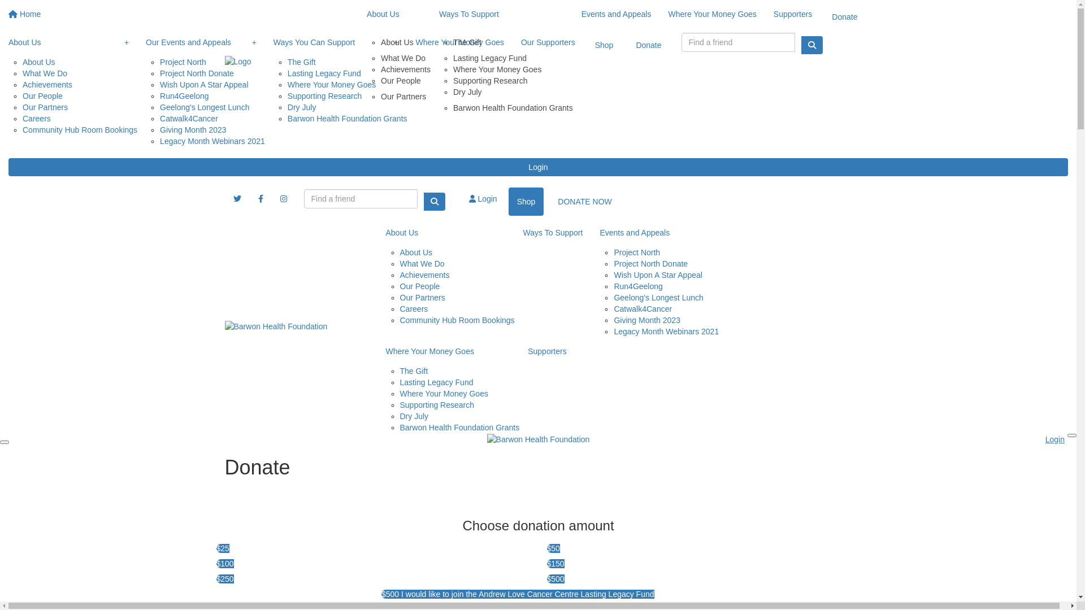 This screenshot has height=610, width=1085. Describe the element at coordinates (703, 547) in the screenshot. I see `$50` at that location.